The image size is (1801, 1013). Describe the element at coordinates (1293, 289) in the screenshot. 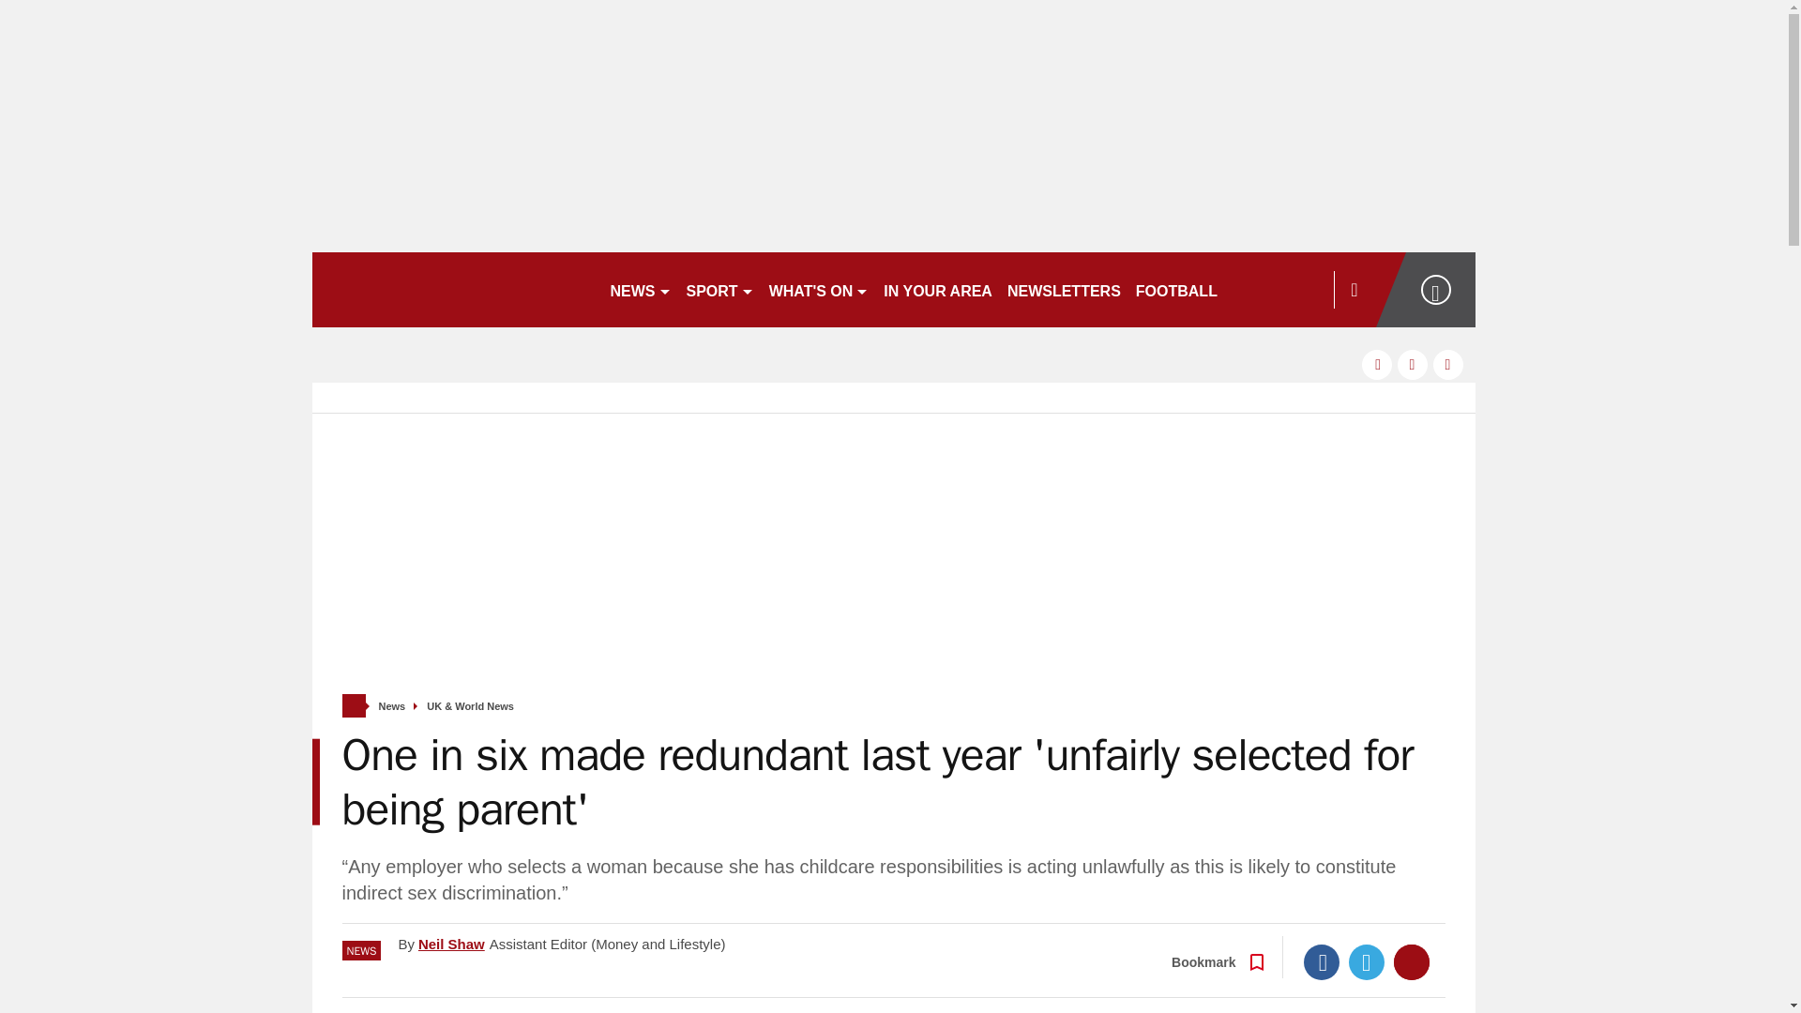

I see `RUGBY LEAGUE` at that location.